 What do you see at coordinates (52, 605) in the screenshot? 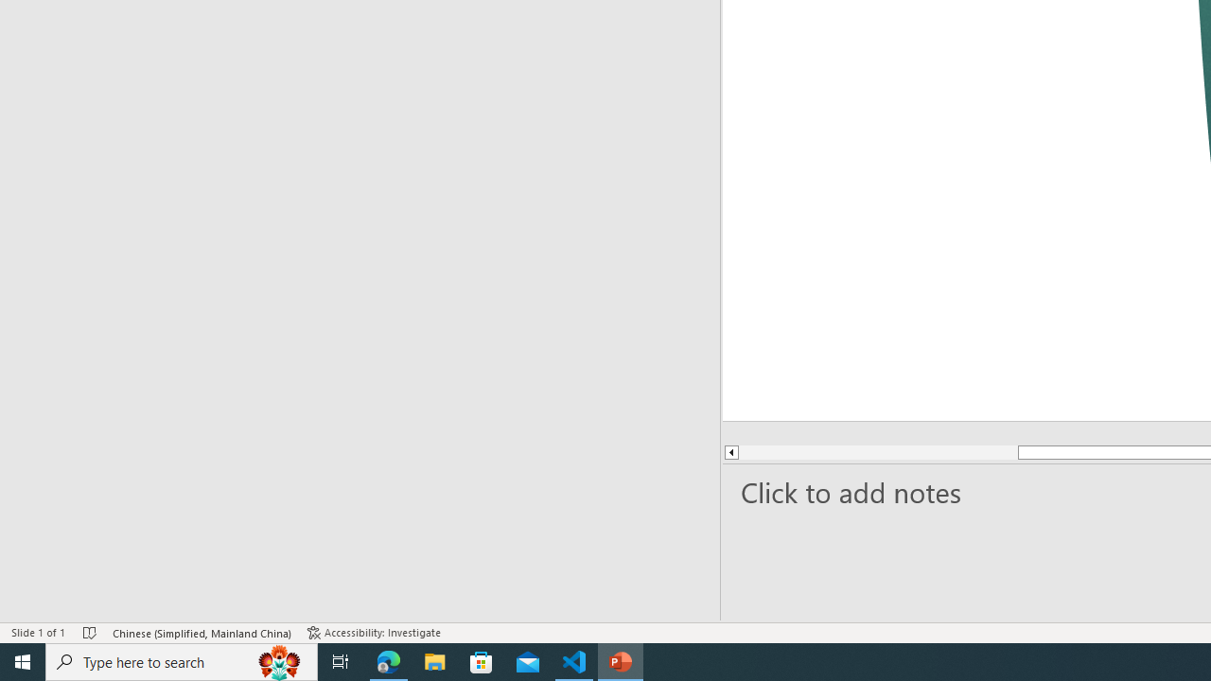
I see `Page Number Page 1 of 1` at bounding box center [52, 605].